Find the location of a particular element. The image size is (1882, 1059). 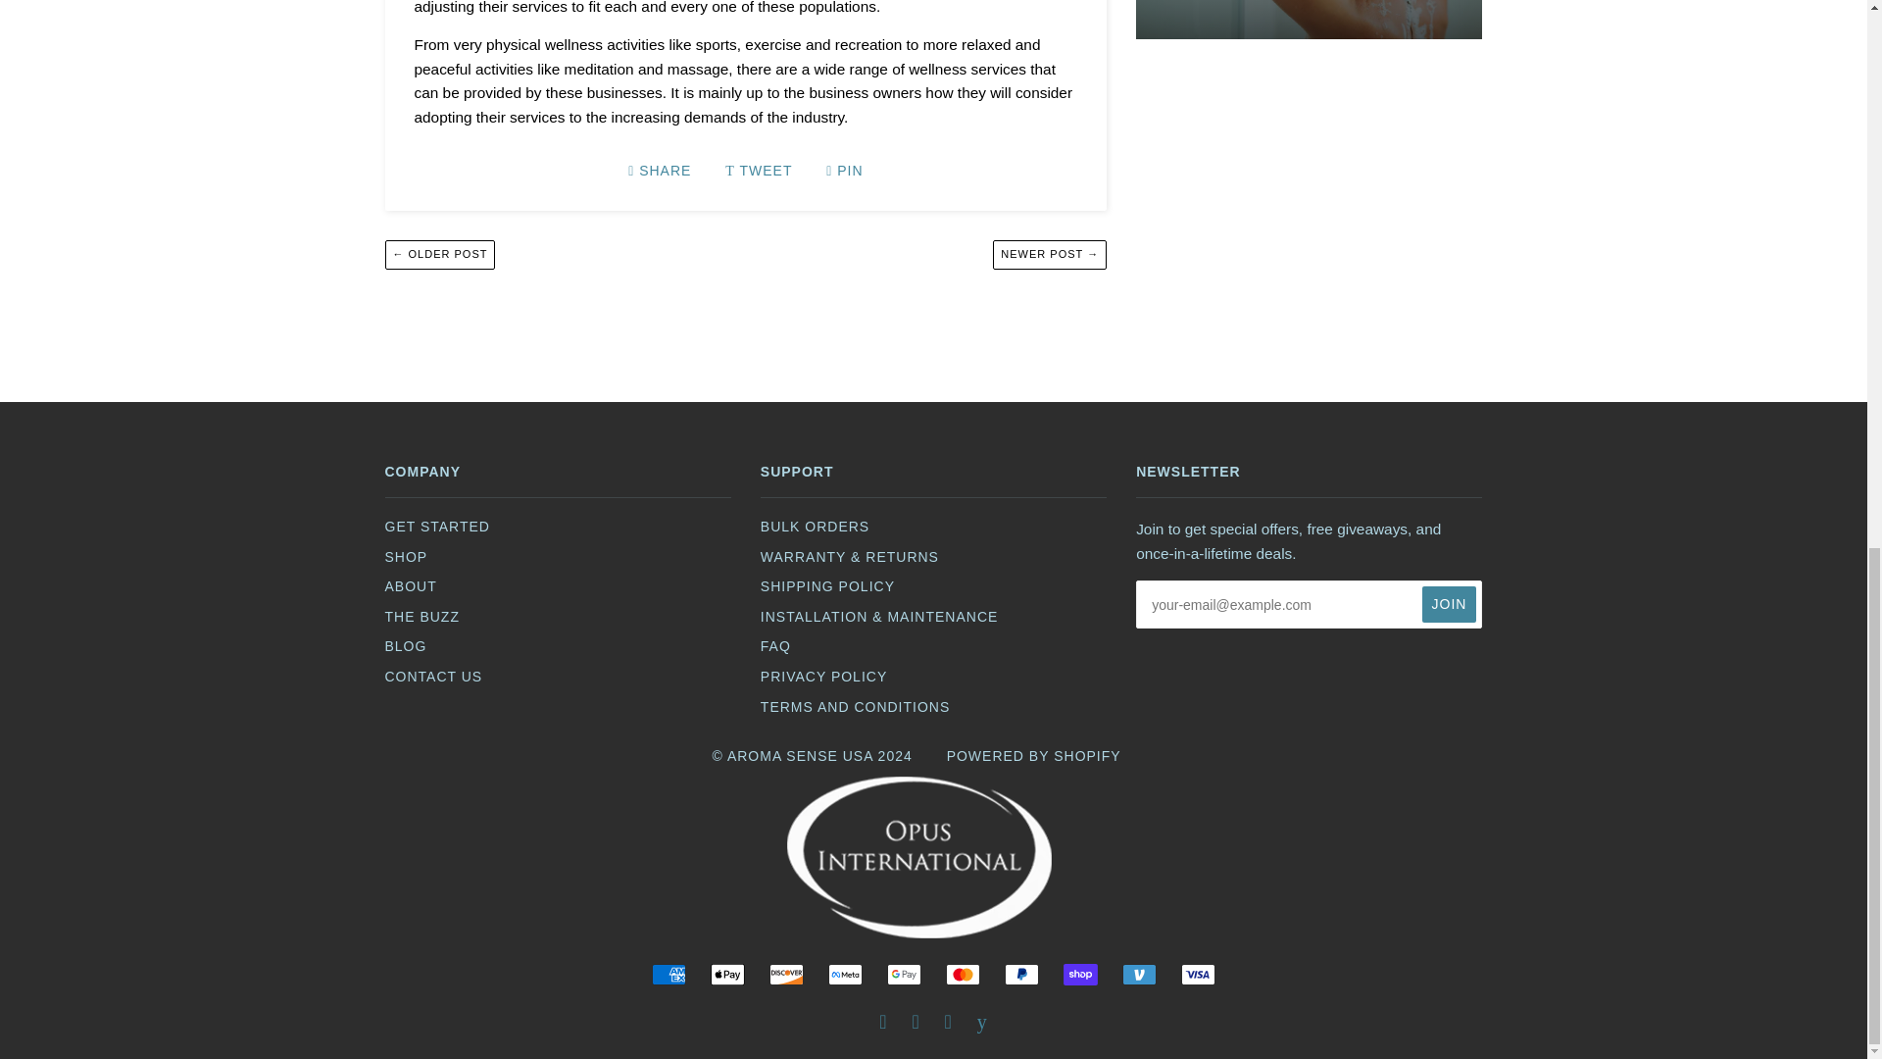

Join is located at coordinates (1450, 604).